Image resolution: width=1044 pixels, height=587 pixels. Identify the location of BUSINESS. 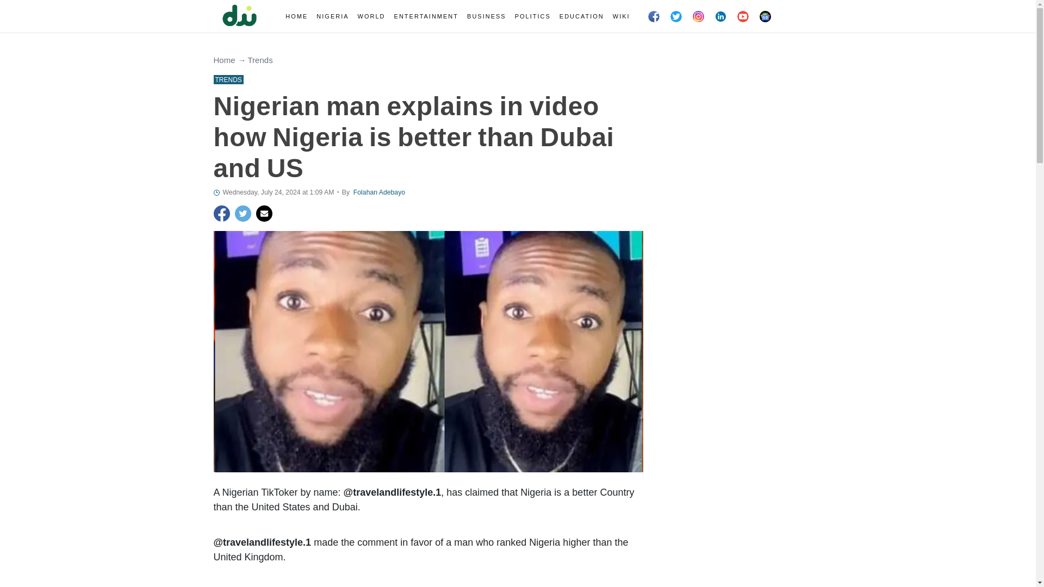
(486, 16).